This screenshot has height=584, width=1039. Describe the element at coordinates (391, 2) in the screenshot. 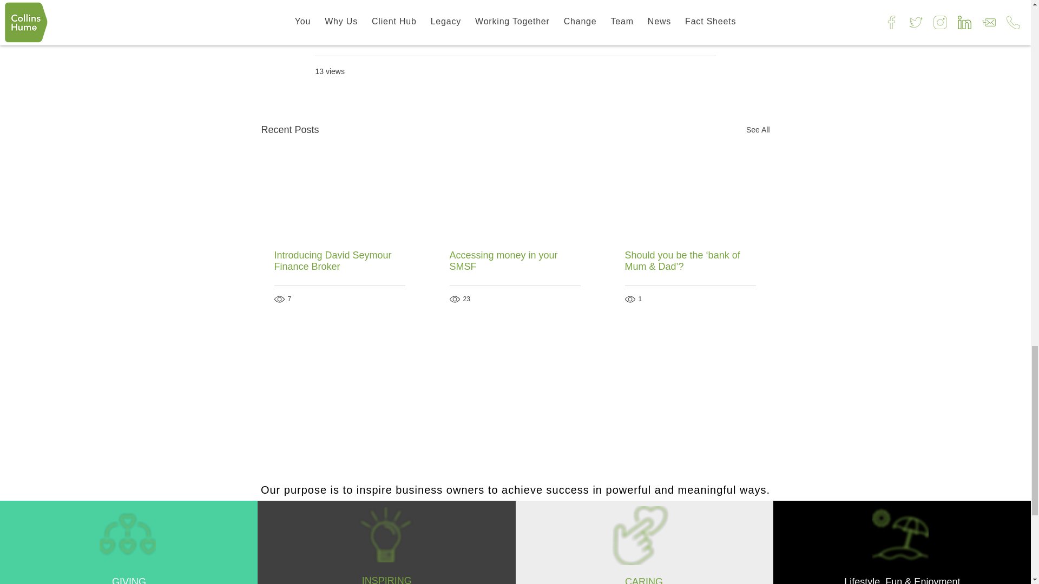

I see `retirement` at that location.